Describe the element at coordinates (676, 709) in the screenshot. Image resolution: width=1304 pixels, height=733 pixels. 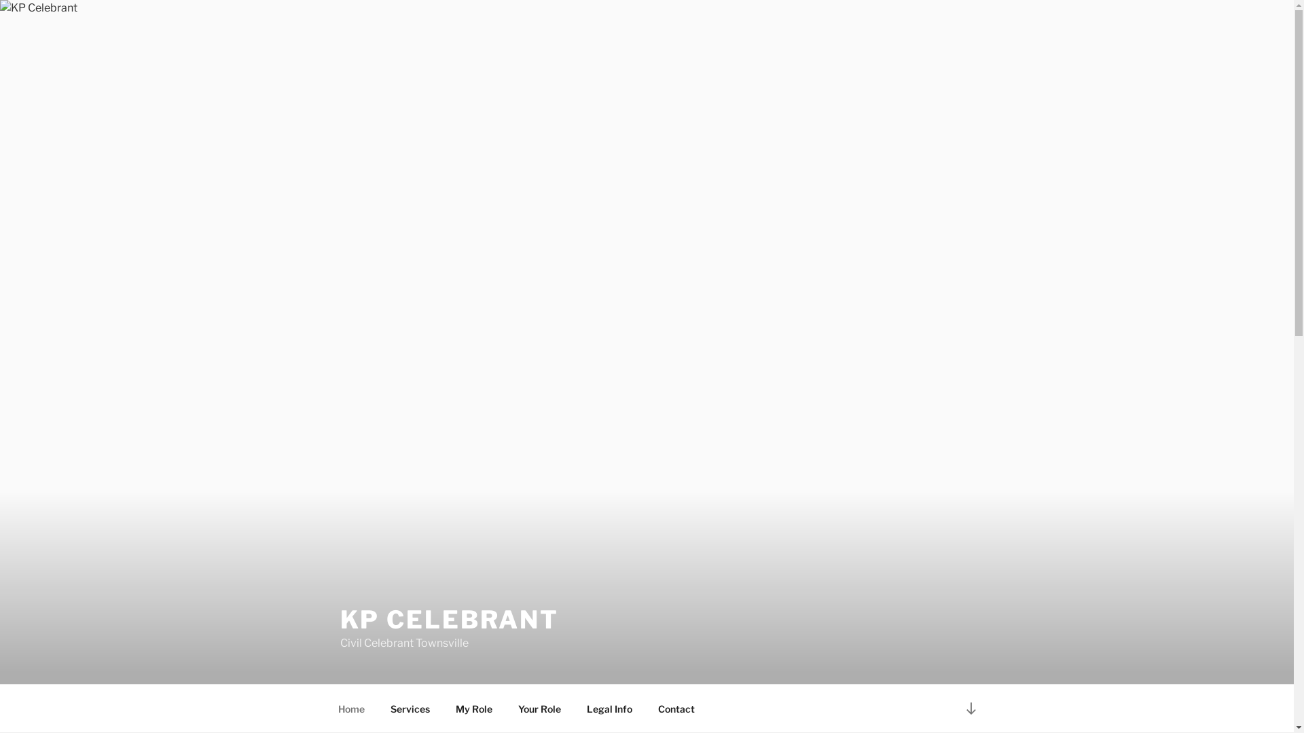
I see `Contact` at that location.